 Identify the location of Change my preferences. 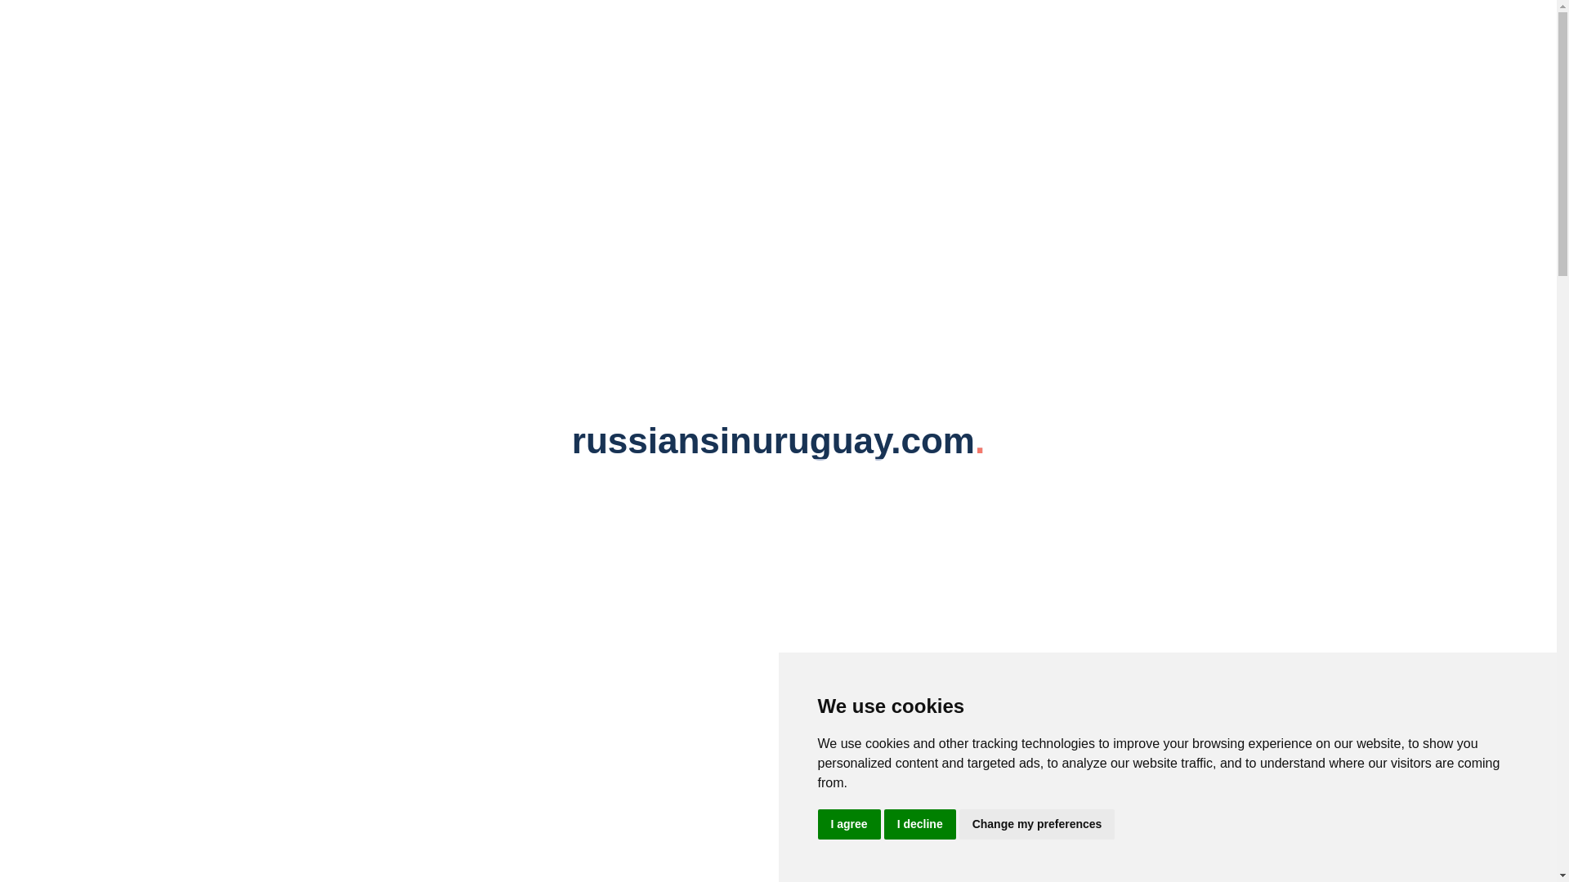
(1037, 825).